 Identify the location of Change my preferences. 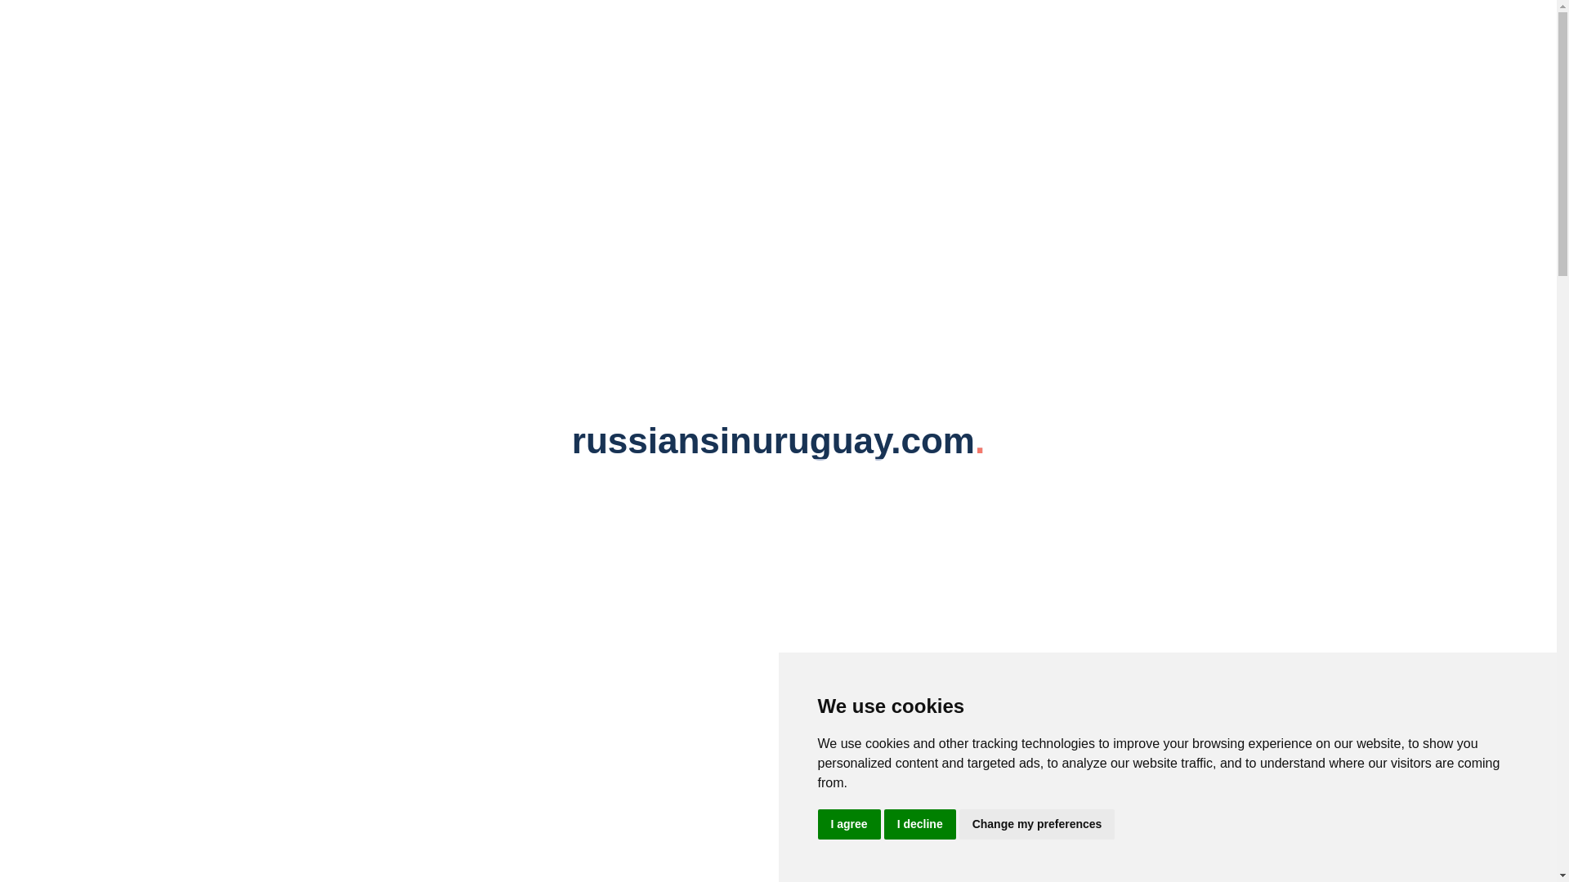
(1037, 825).